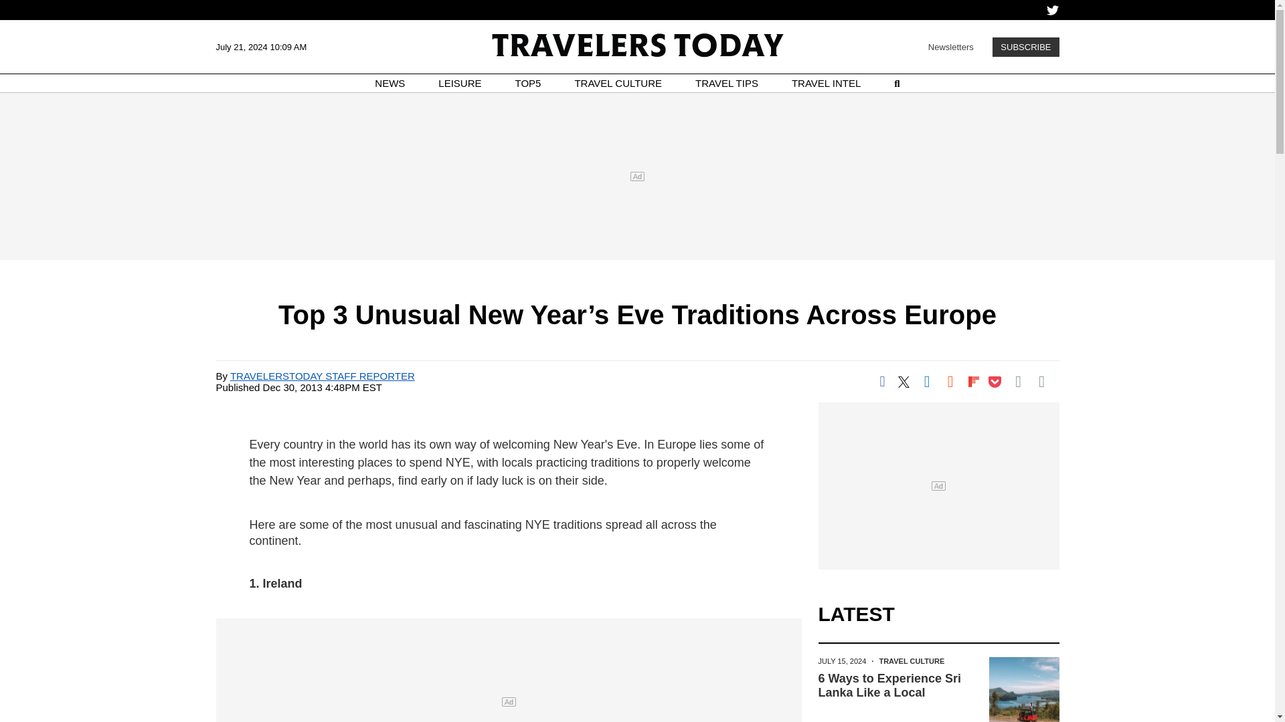 The image size is (1285, 722). Describe the element at coordinates (904, 381) in the screenshot. I see `Share on Twitter` at that location.